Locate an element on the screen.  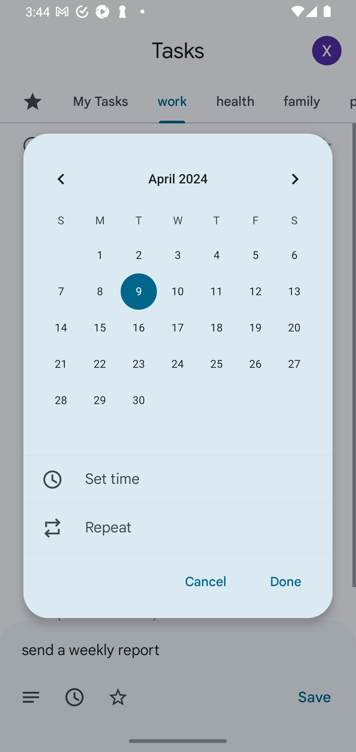
Done is located at coordinates (285, 582).